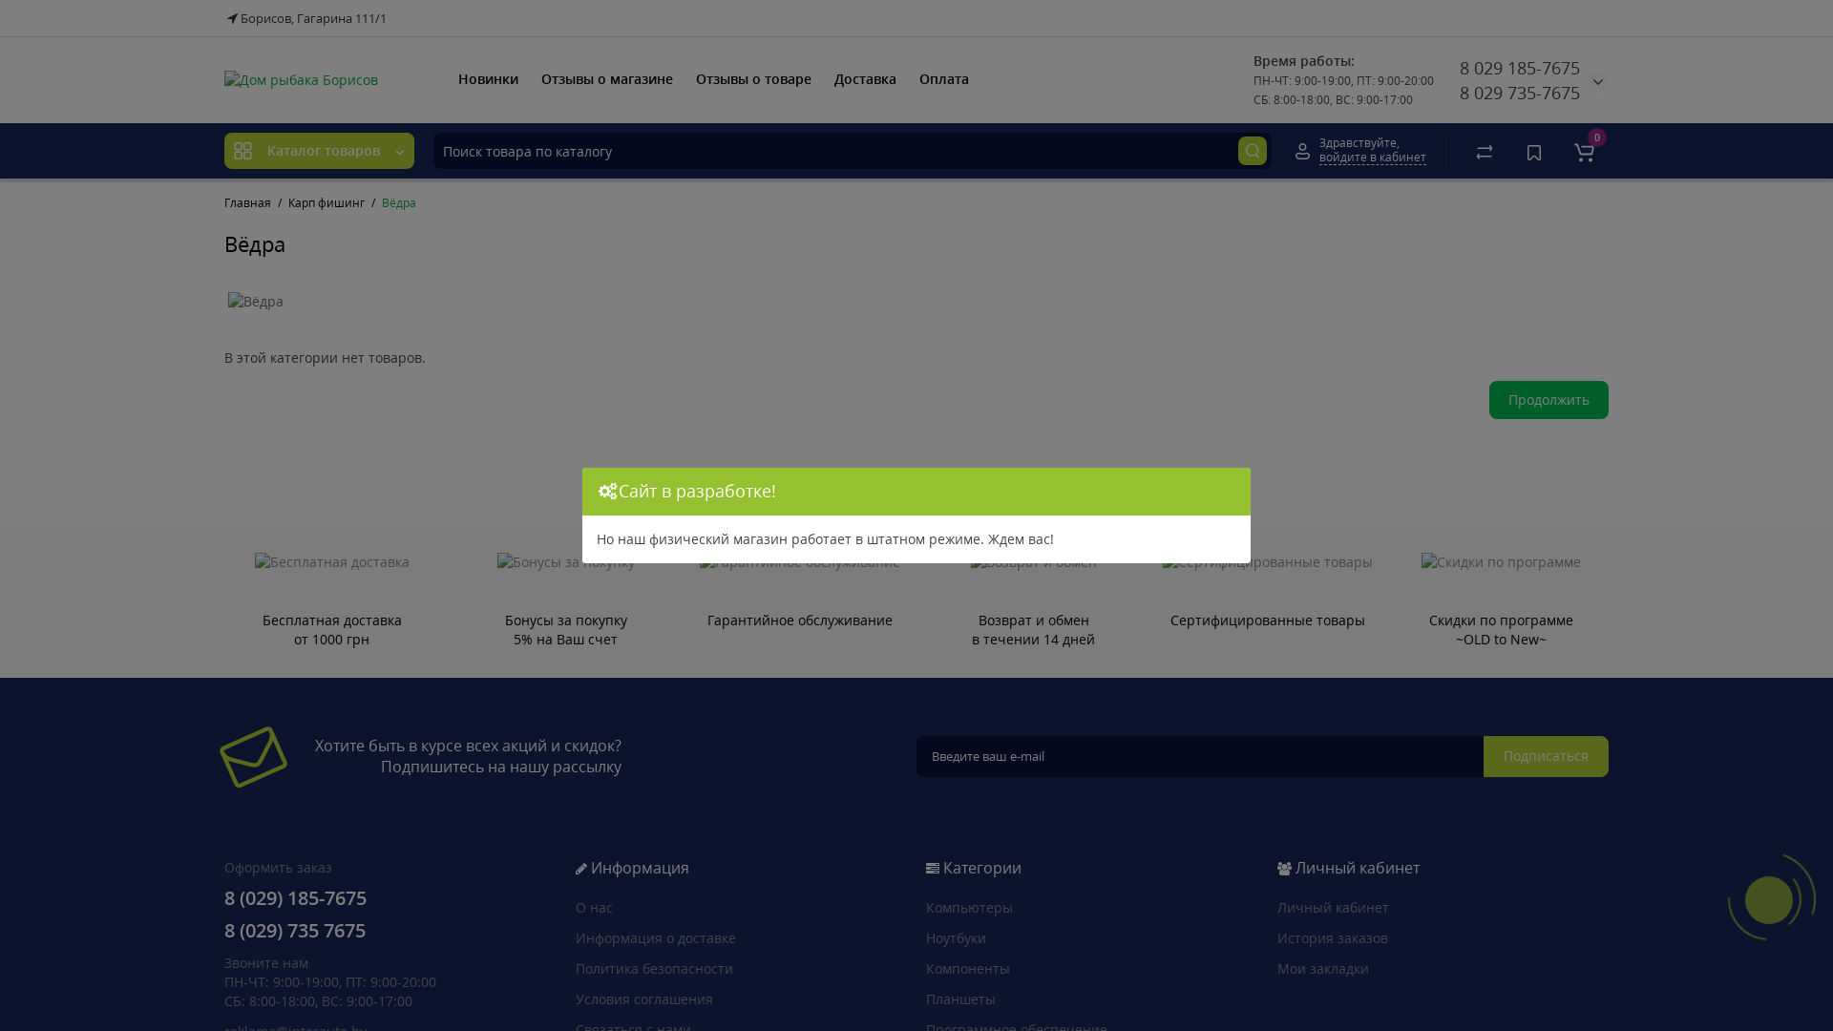 The image size is (1833, 1031). I want to click on 8 (029) 185-7675, so click(296, 899).